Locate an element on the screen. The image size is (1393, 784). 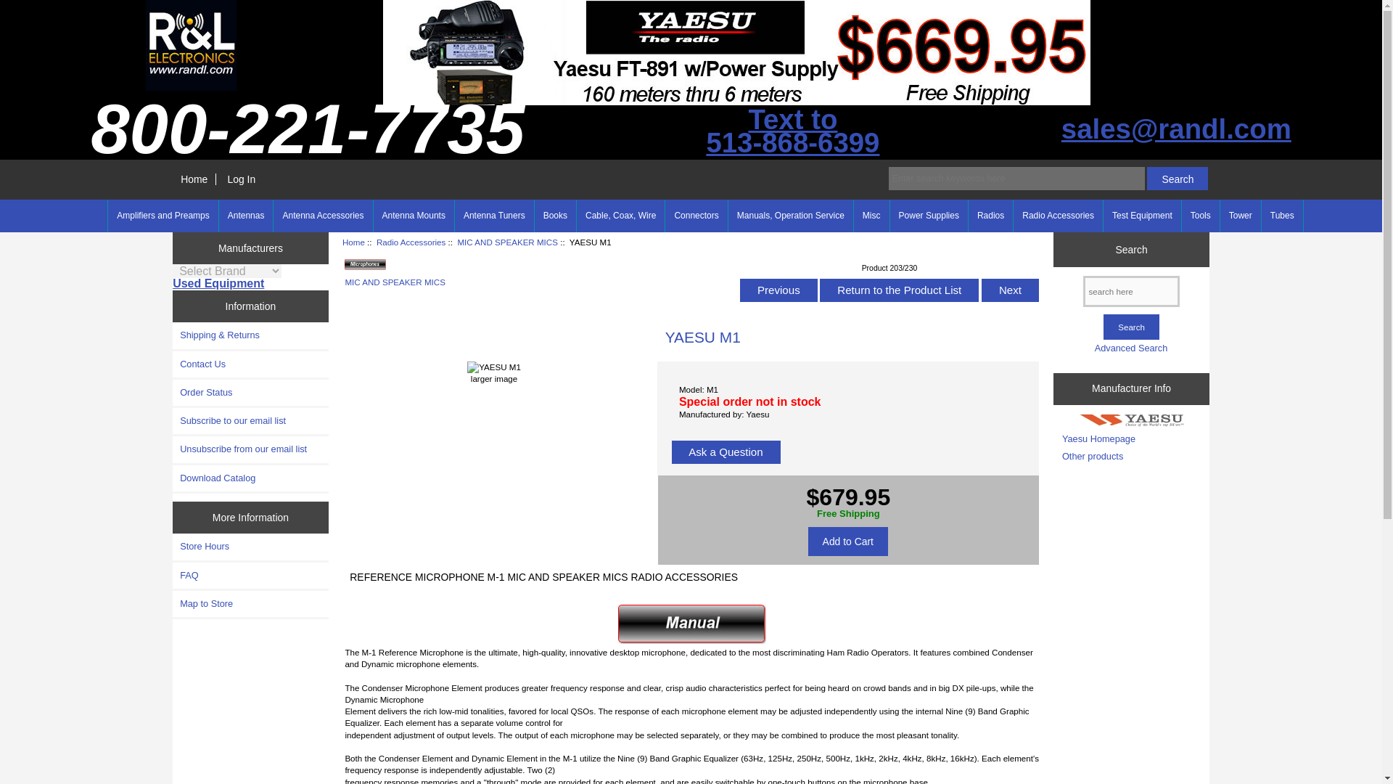
YAESU M1 is located at coordinates (493, 367).